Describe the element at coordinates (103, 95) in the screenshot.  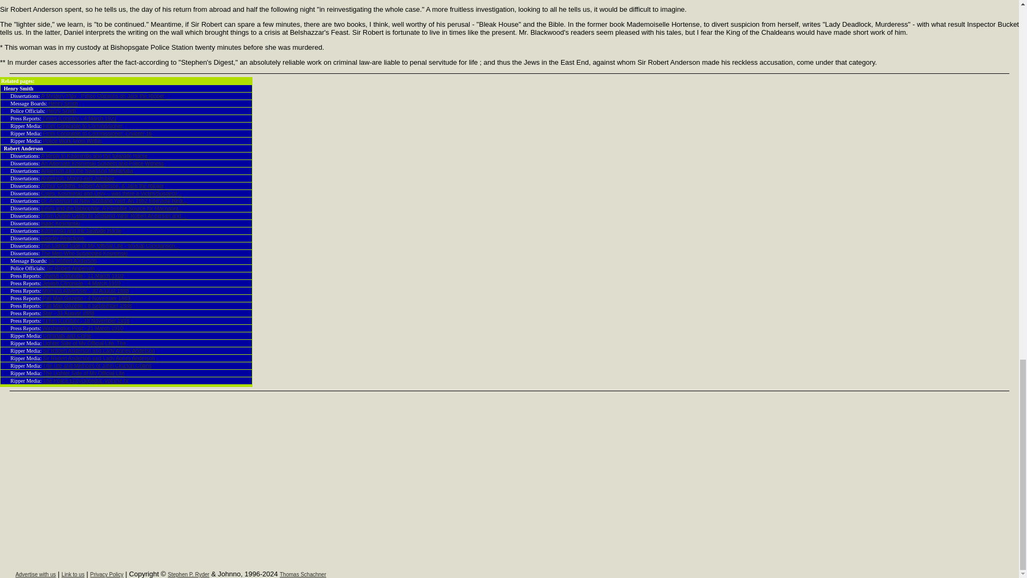
I see `A Mystery Play : Police Opinions on Jack the Ripper` at that location.